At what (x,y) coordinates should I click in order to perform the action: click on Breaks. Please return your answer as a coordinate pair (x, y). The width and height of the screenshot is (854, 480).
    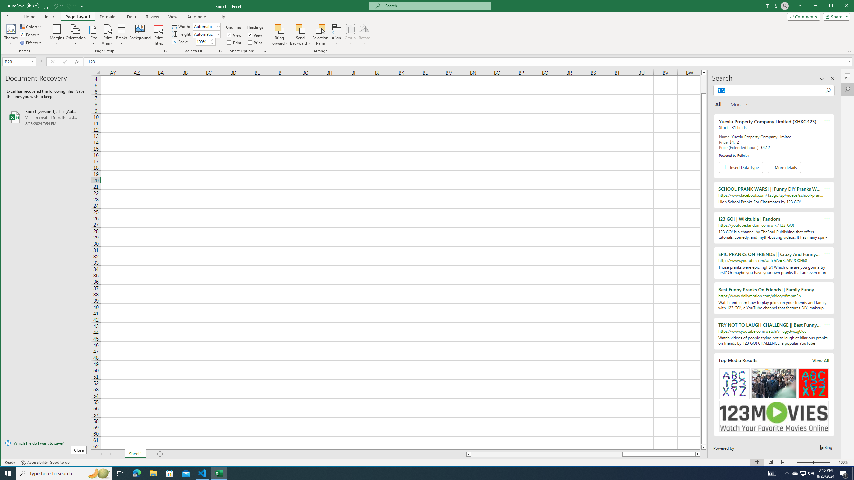
    Looking at the image, I should click on (121, 35).